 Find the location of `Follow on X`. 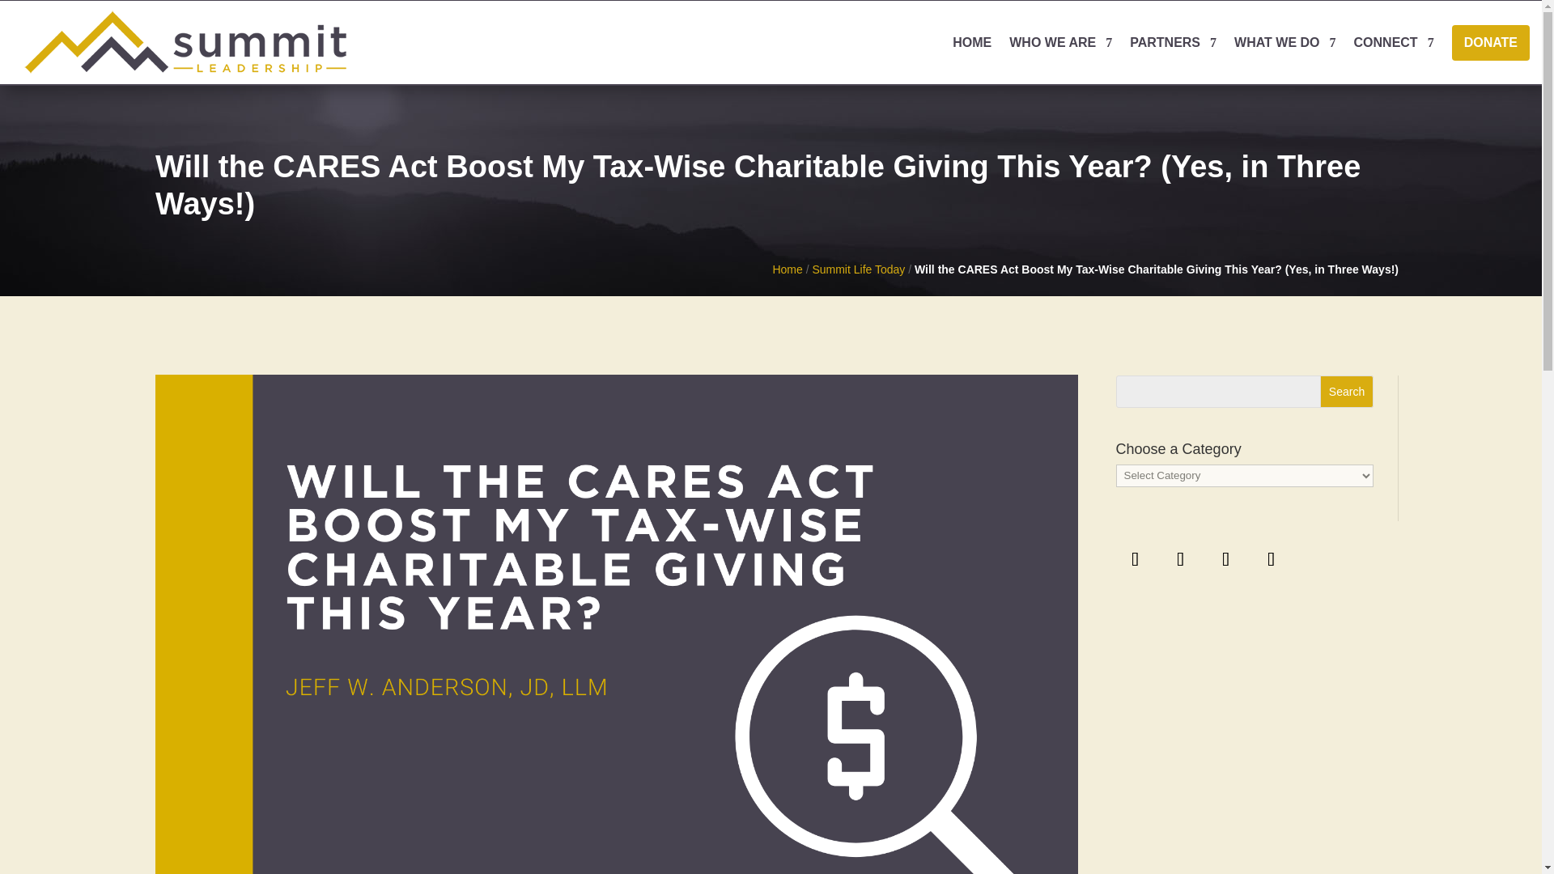

Follow on X is located at coordinates (1180, 558).